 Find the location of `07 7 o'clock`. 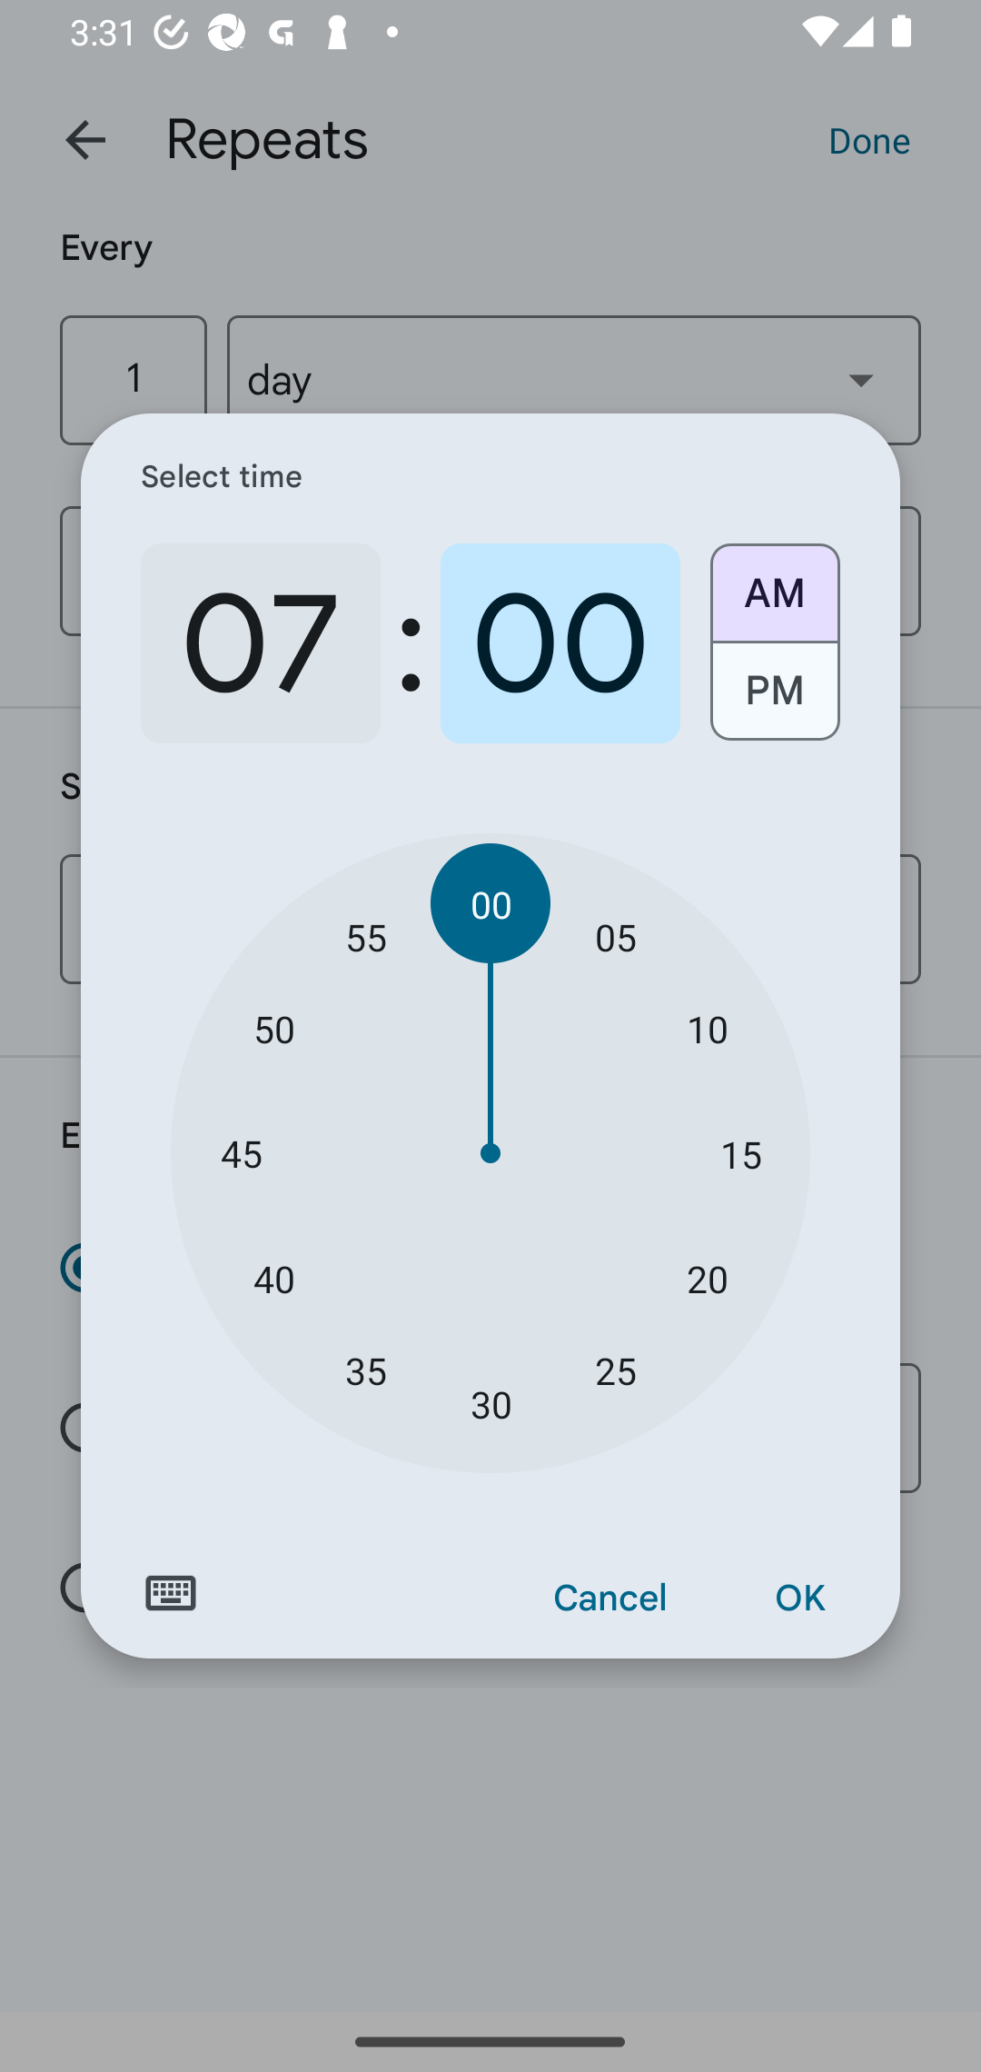

07 7 o'clock is located at coordinates (261, 643).